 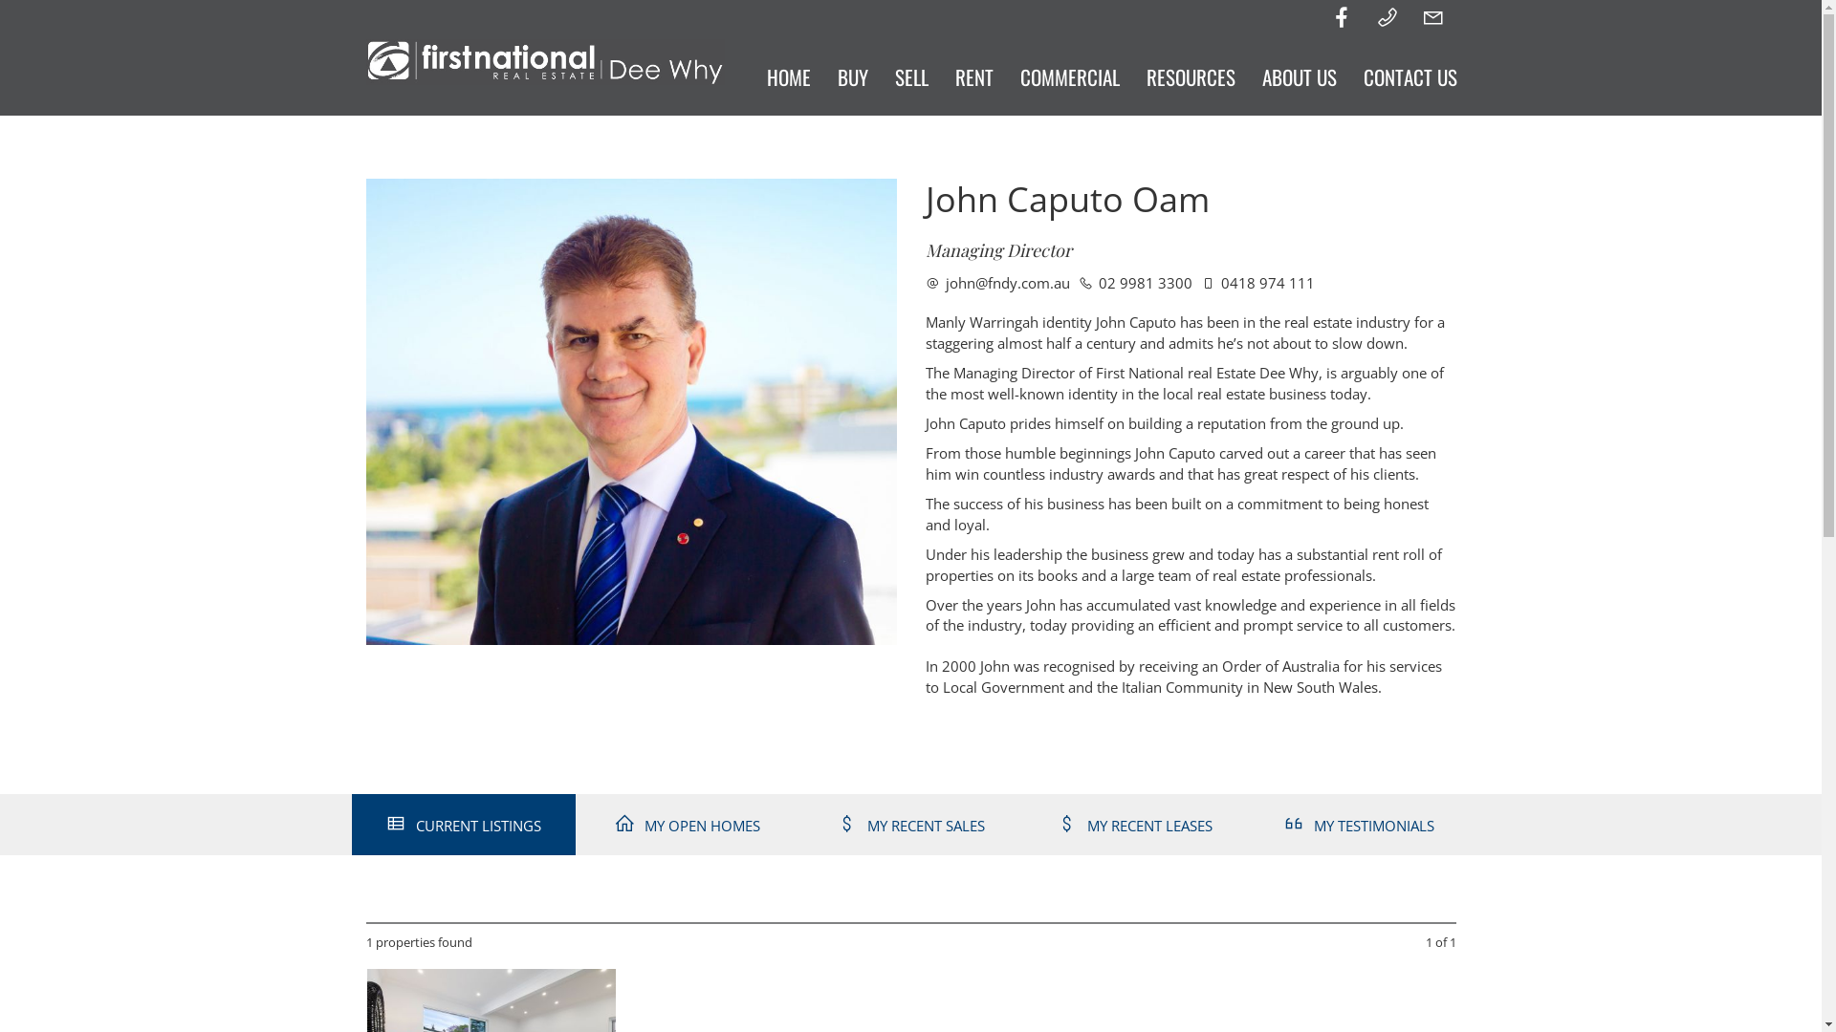 I want to click on CURRENT LISTINGS, so click(x=464, y=825).